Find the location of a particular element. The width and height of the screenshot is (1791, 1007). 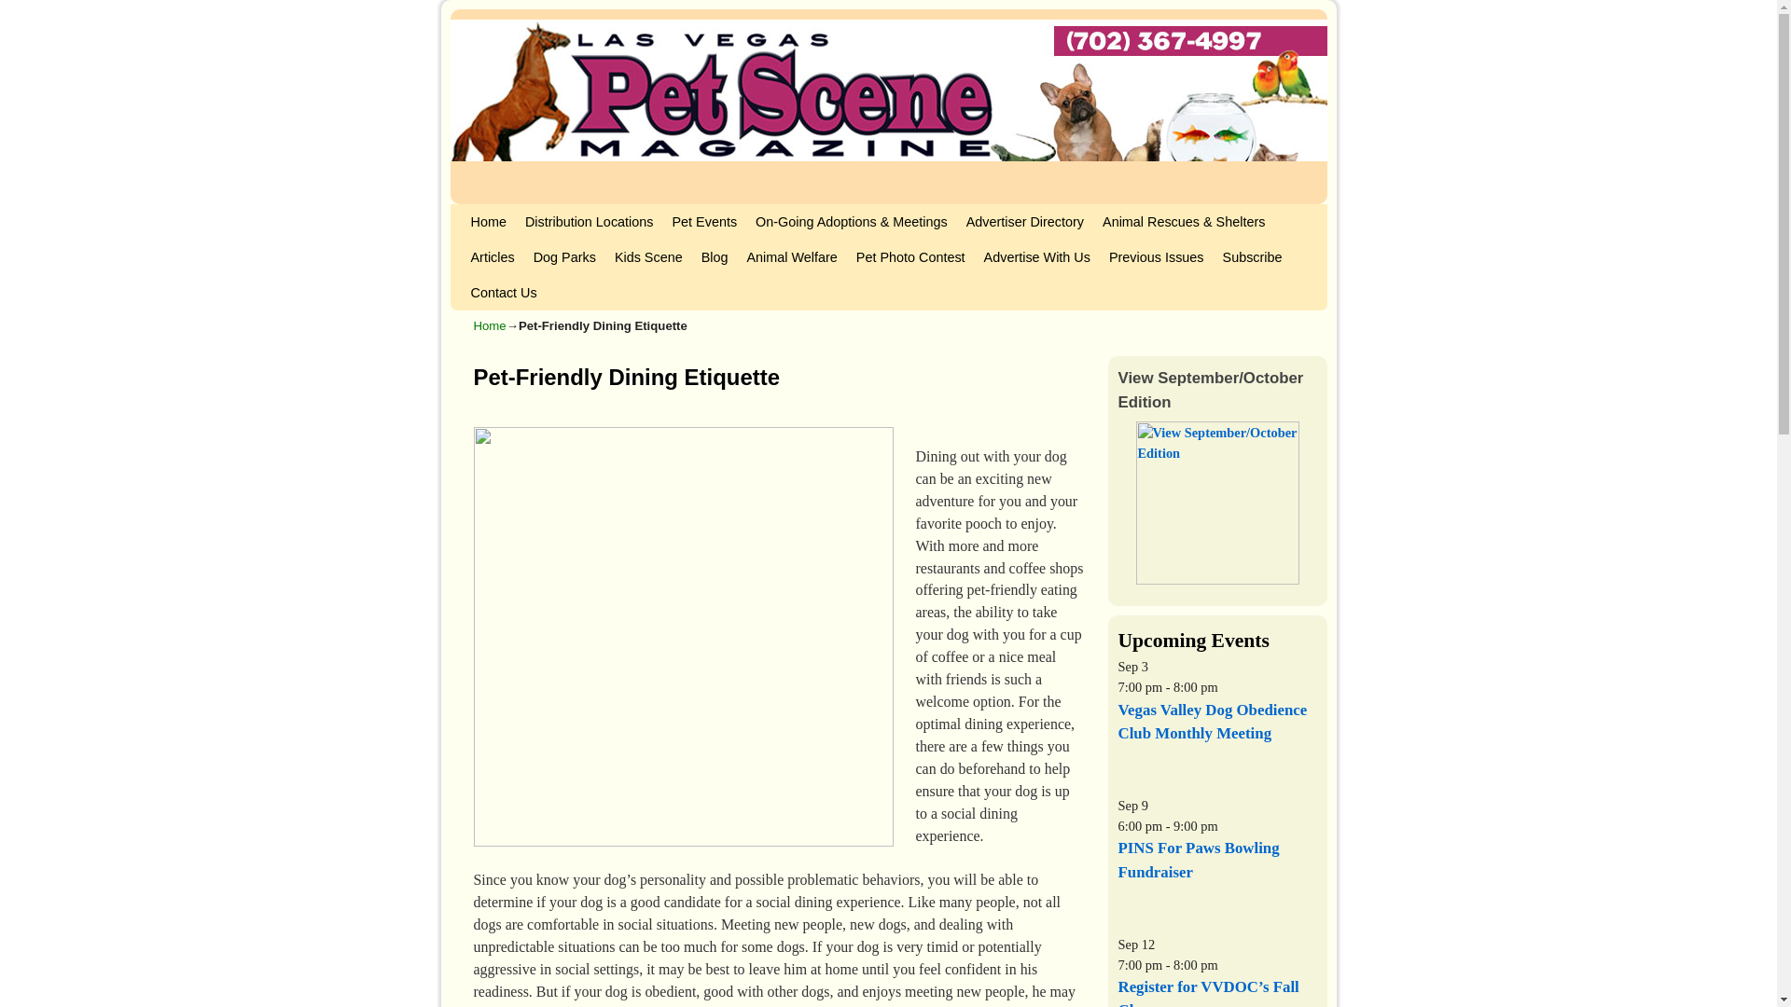

Advertise With Us is located at coordinates (1036, 257).